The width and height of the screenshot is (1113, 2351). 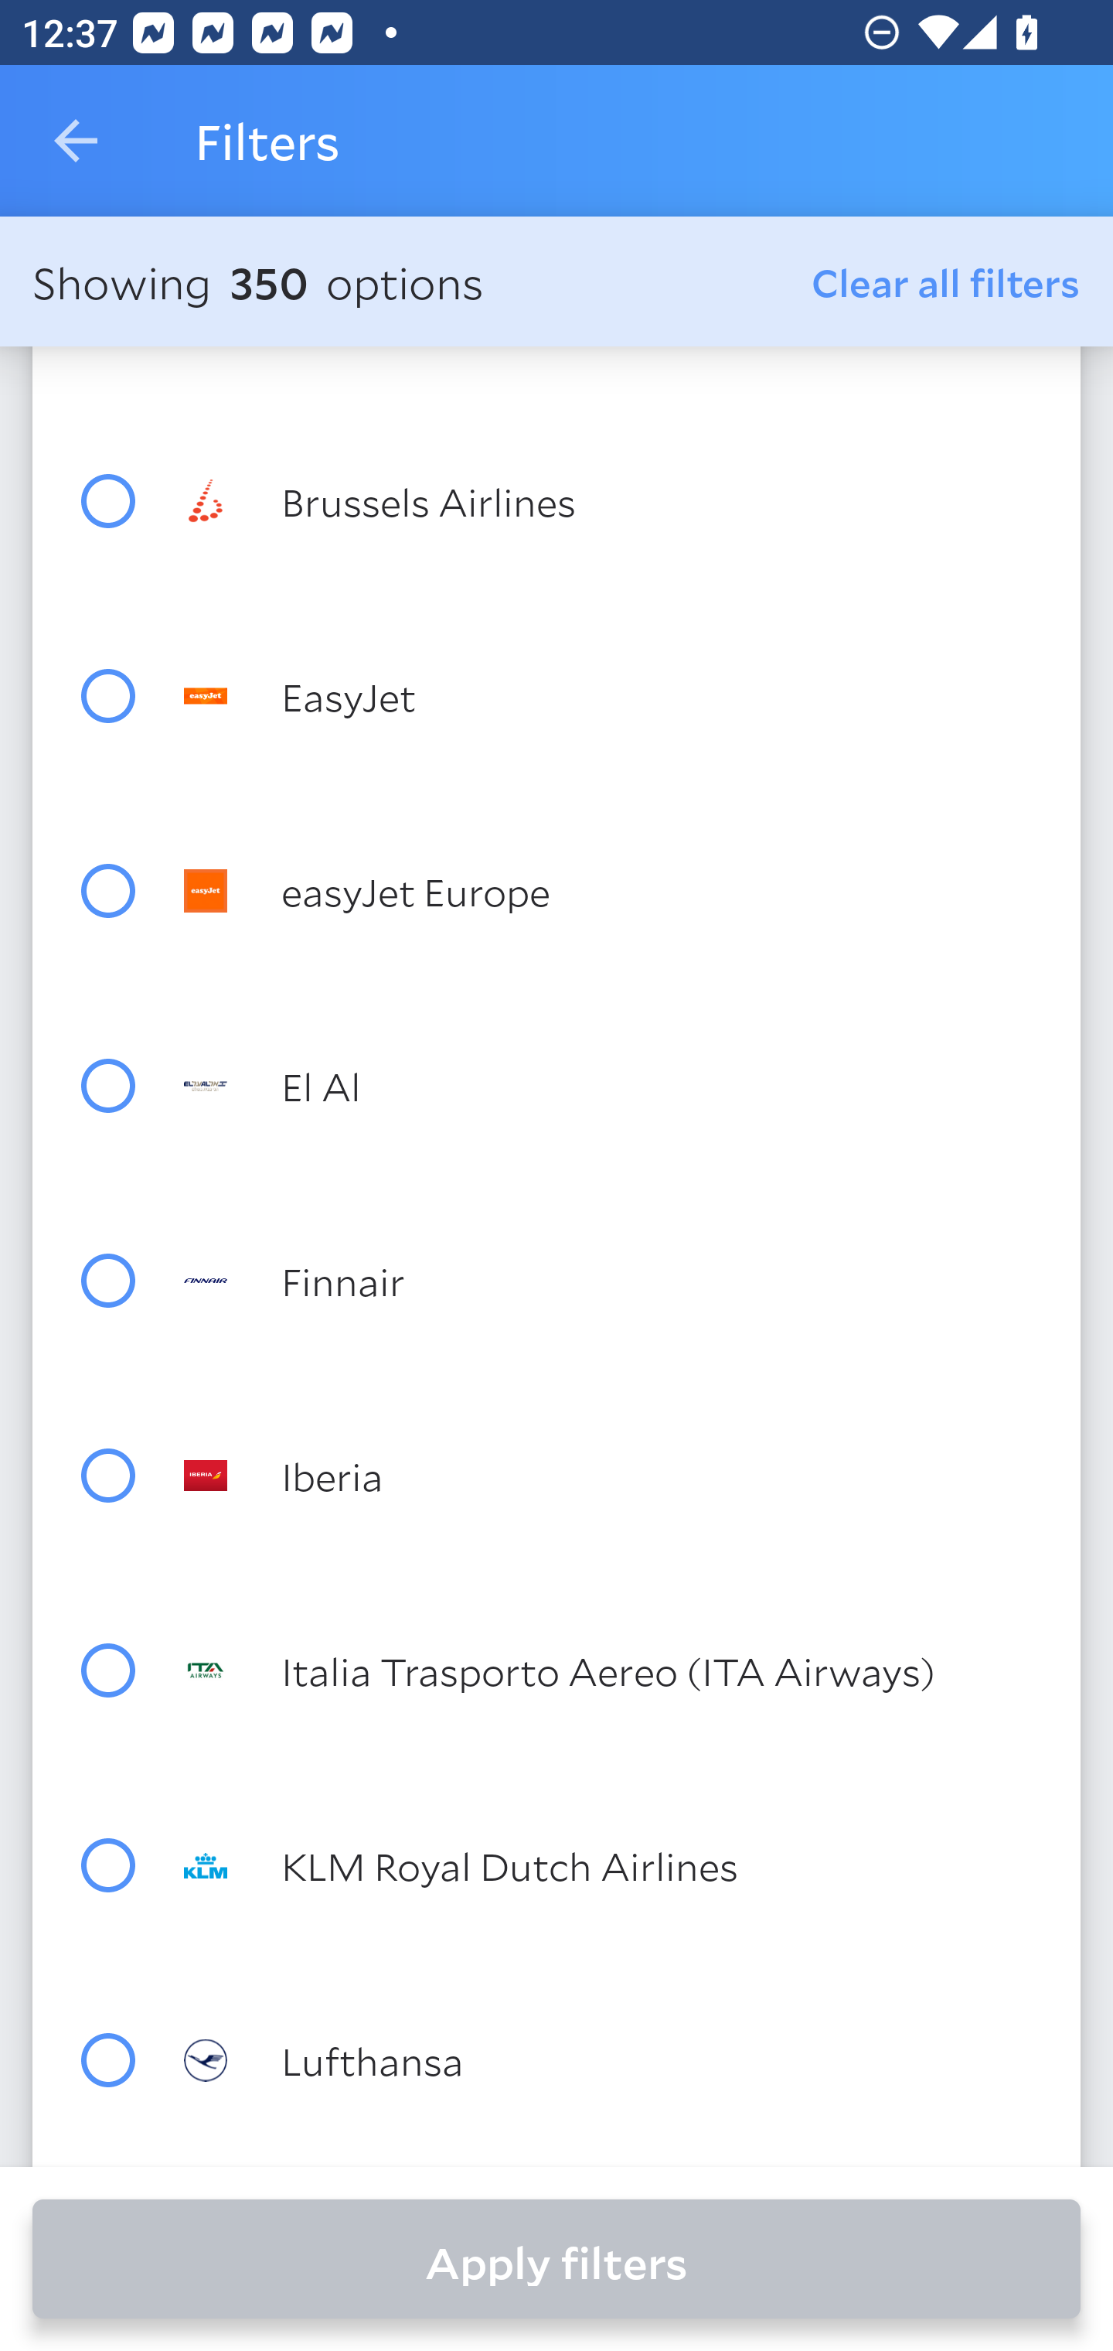 I want to click on Navigate up, so click(x=76, y=141).